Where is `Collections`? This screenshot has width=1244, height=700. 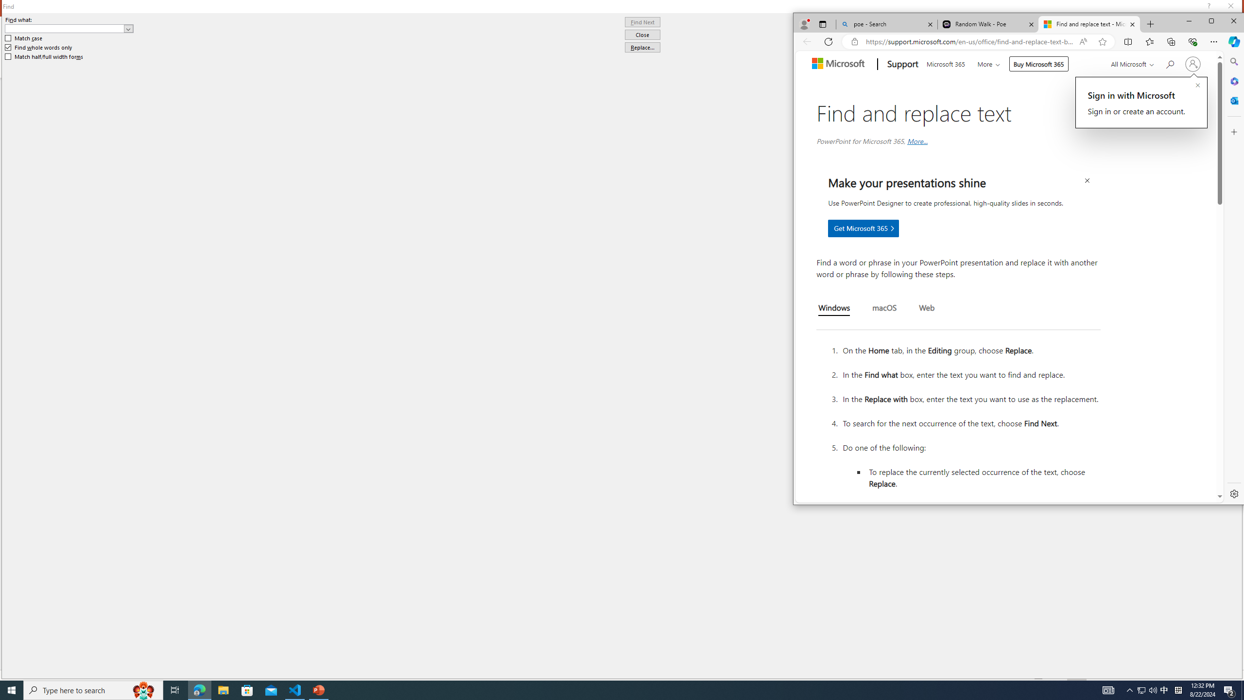
Collections is located at coordinates (1171, 41).